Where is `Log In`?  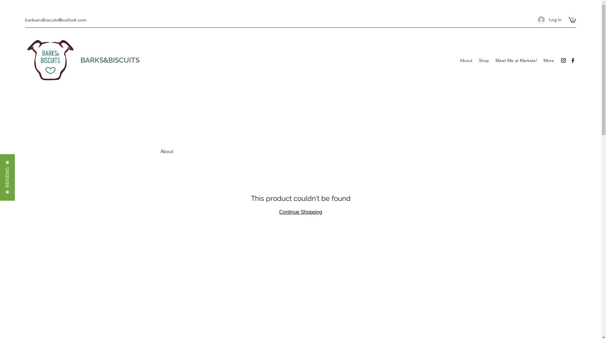
Log In is located at coordinates (550, 20).